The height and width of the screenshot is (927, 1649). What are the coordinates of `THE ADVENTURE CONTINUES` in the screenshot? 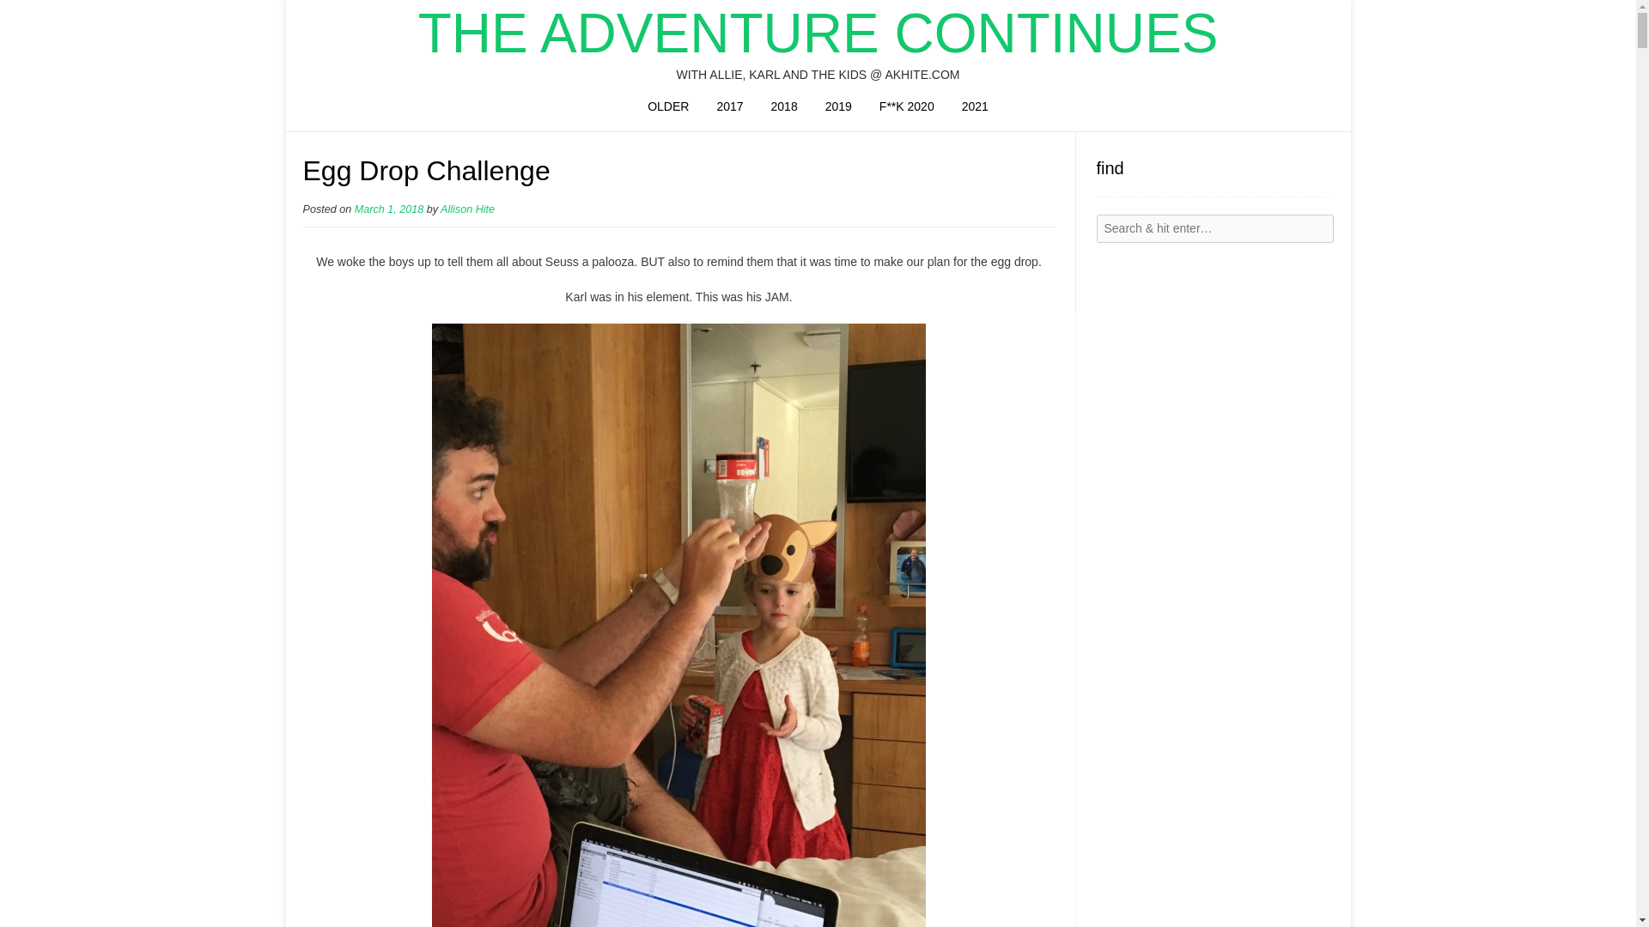 It's located at (818, 33).